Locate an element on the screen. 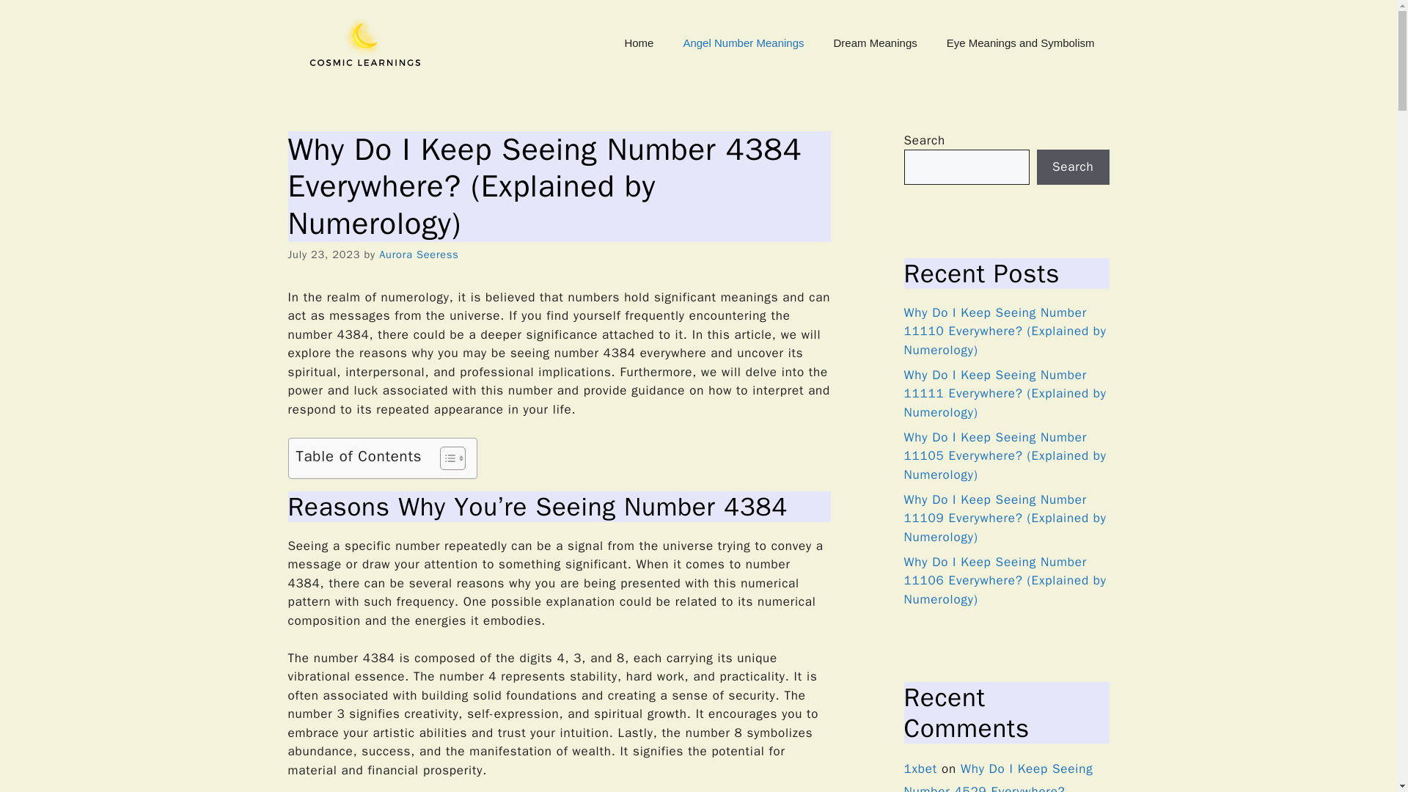  Aurora Seeress is located at coordinates (418, 254).